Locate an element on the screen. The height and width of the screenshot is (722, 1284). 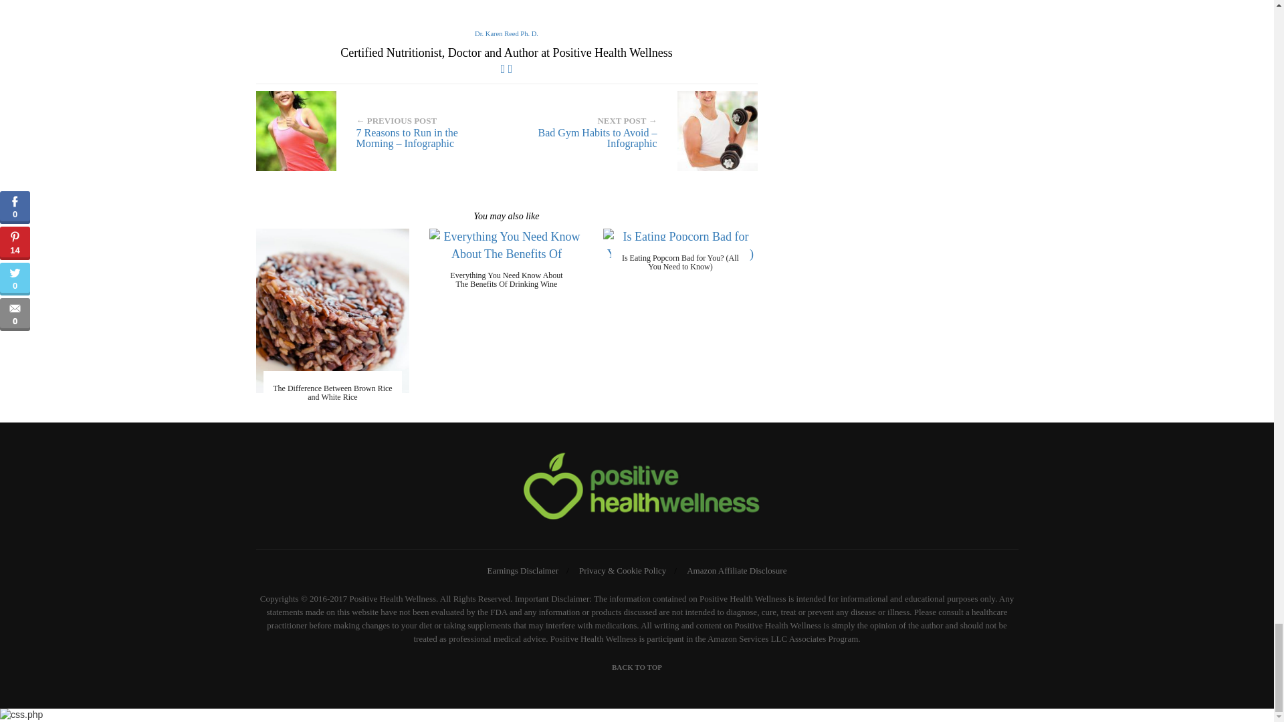
Dr. Karen Reed Ph. D. is located at coordinates (506, 33).